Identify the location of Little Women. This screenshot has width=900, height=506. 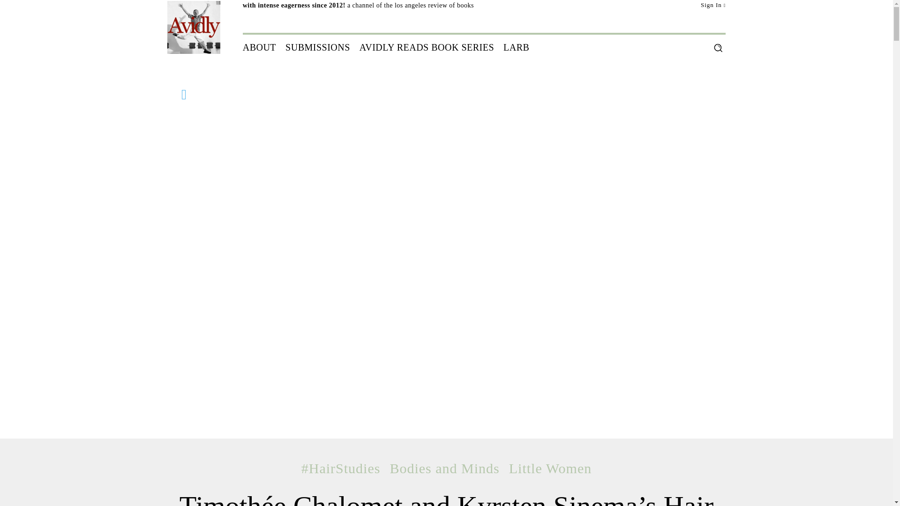
(550, 469).